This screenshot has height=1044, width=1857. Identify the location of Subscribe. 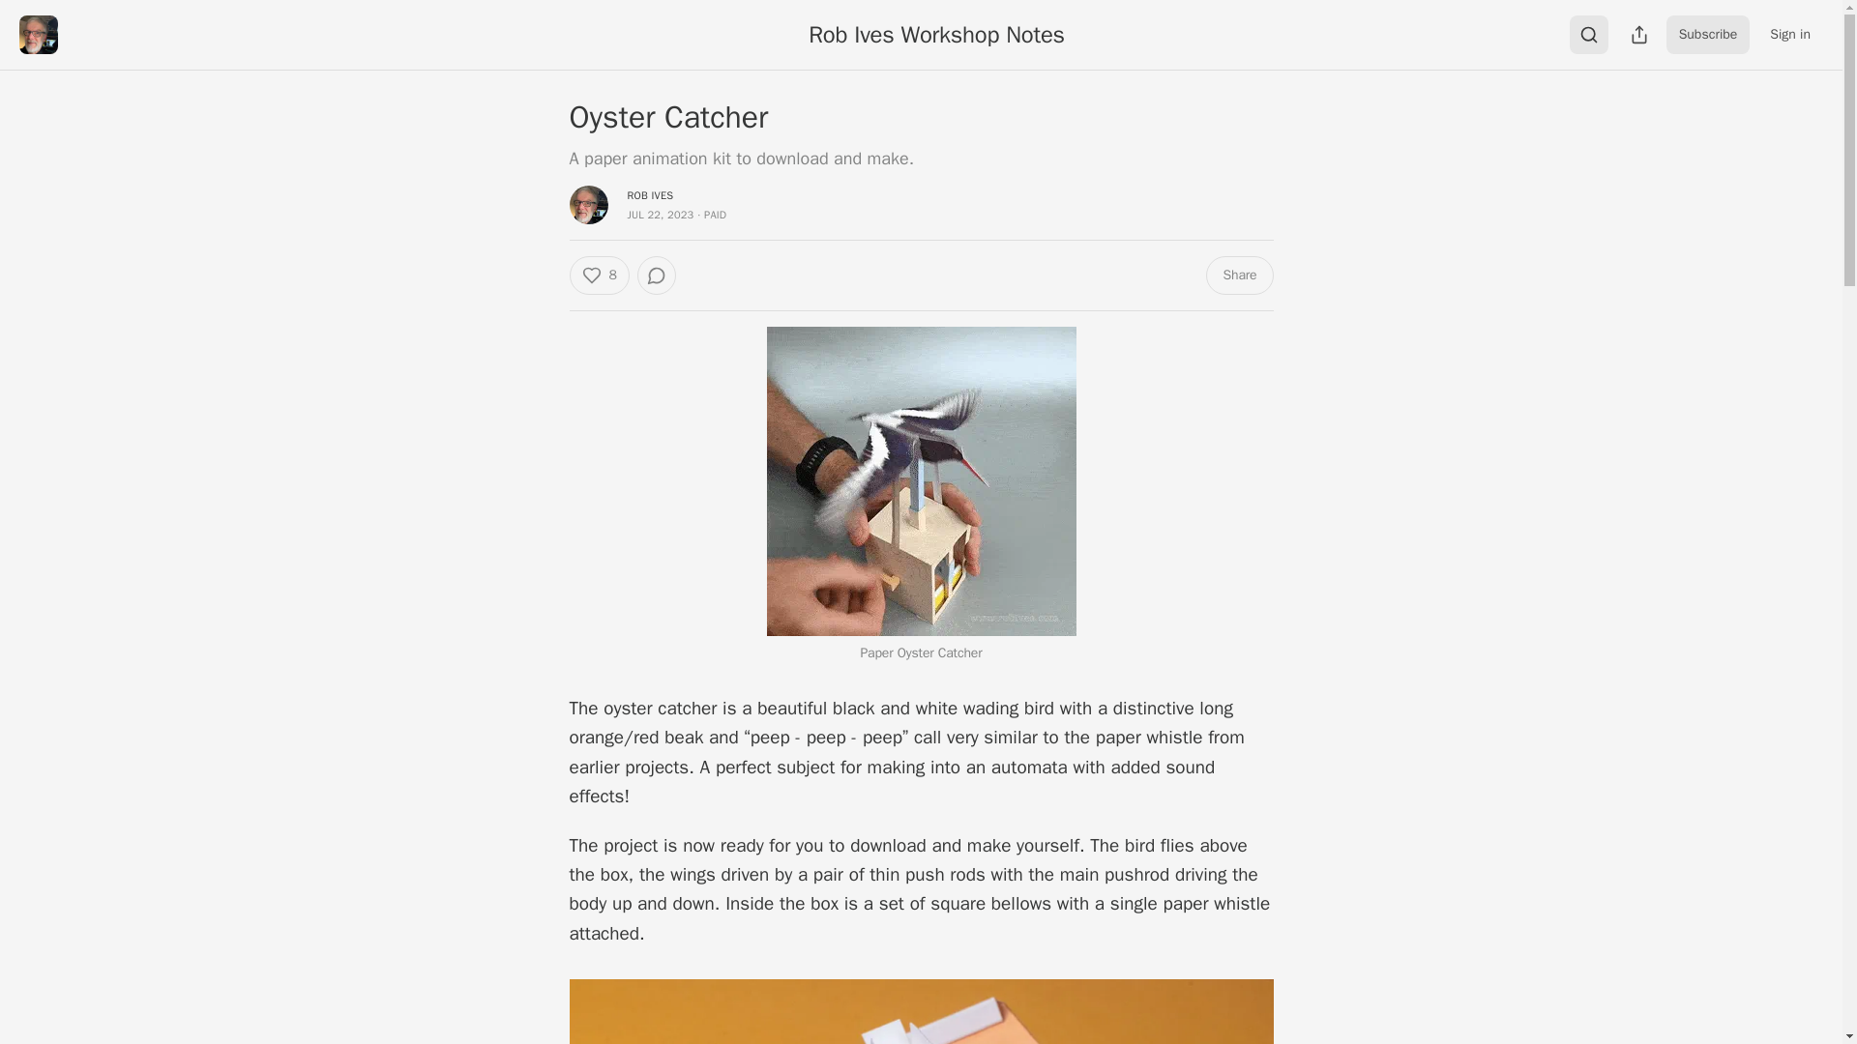
(1708, 35).